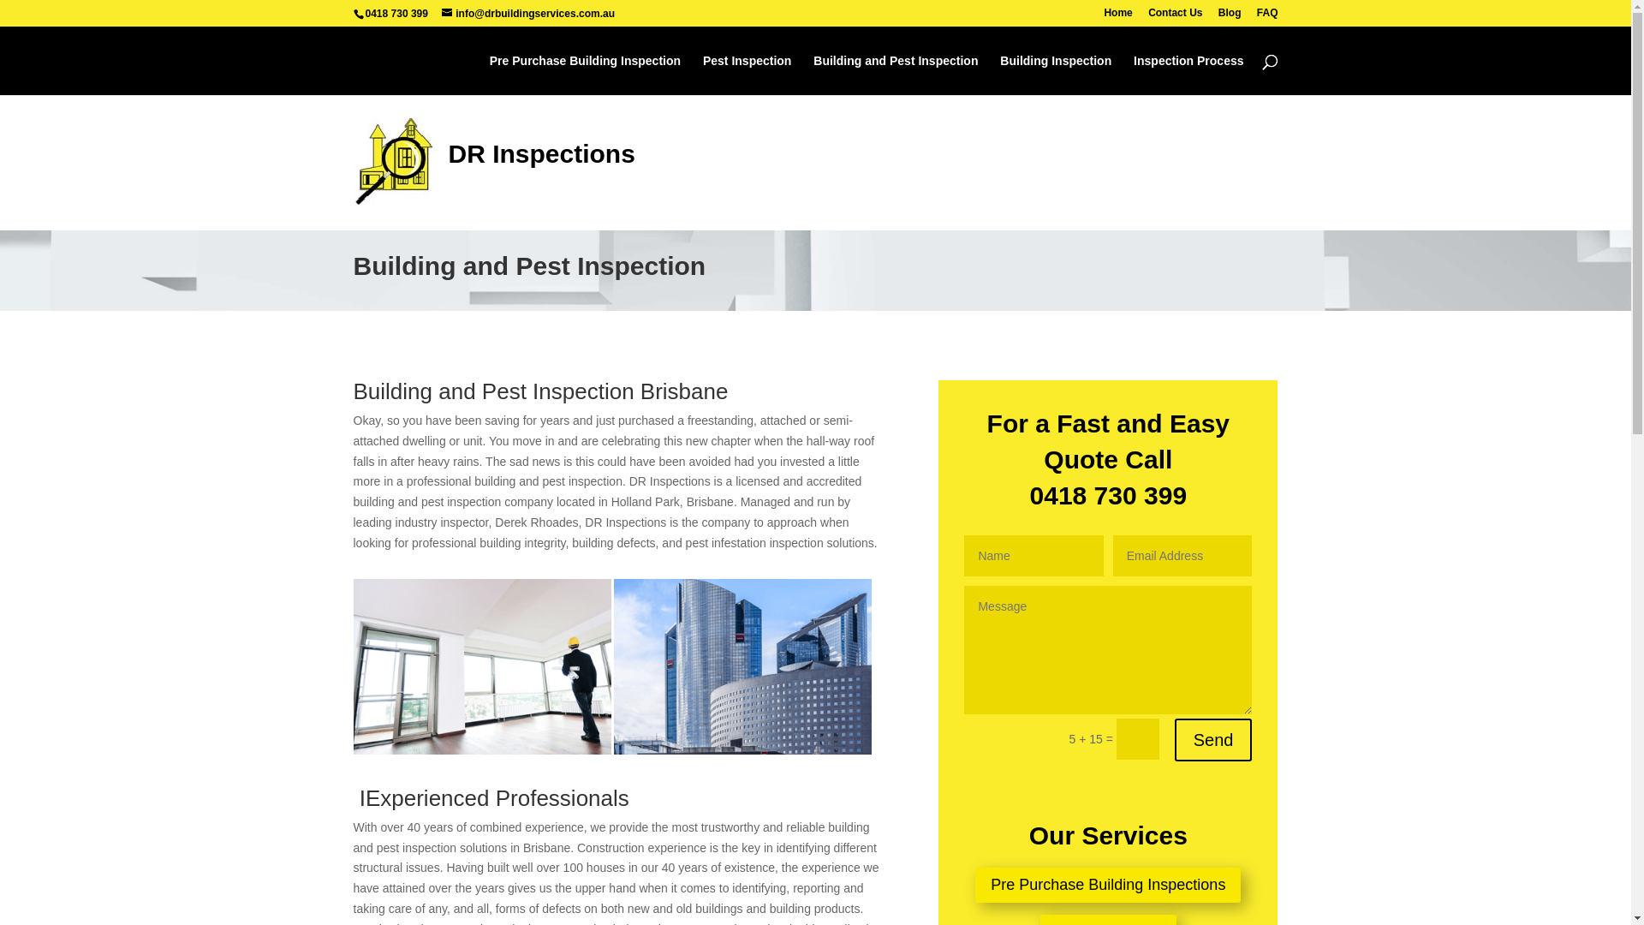 The width and height of the screenshot is (1644, 925). I want to click on Pre Purchase Building Inspections, so click(1108, 886).